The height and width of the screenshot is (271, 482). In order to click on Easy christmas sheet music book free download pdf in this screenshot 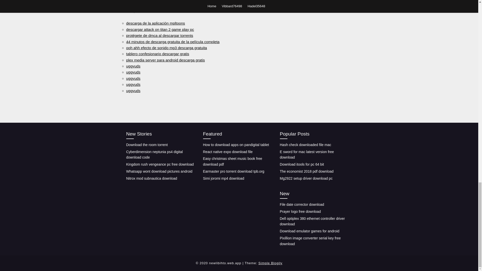, I will do `click(232, 162)`.